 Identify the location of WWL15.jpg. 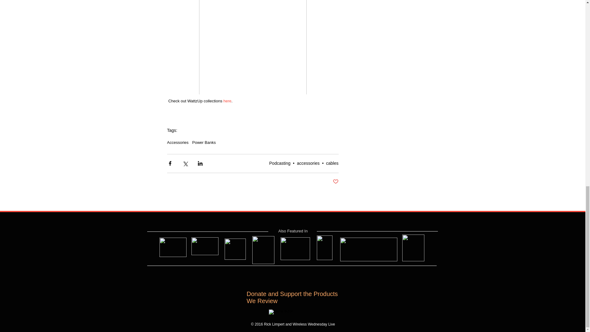
(295, 248).